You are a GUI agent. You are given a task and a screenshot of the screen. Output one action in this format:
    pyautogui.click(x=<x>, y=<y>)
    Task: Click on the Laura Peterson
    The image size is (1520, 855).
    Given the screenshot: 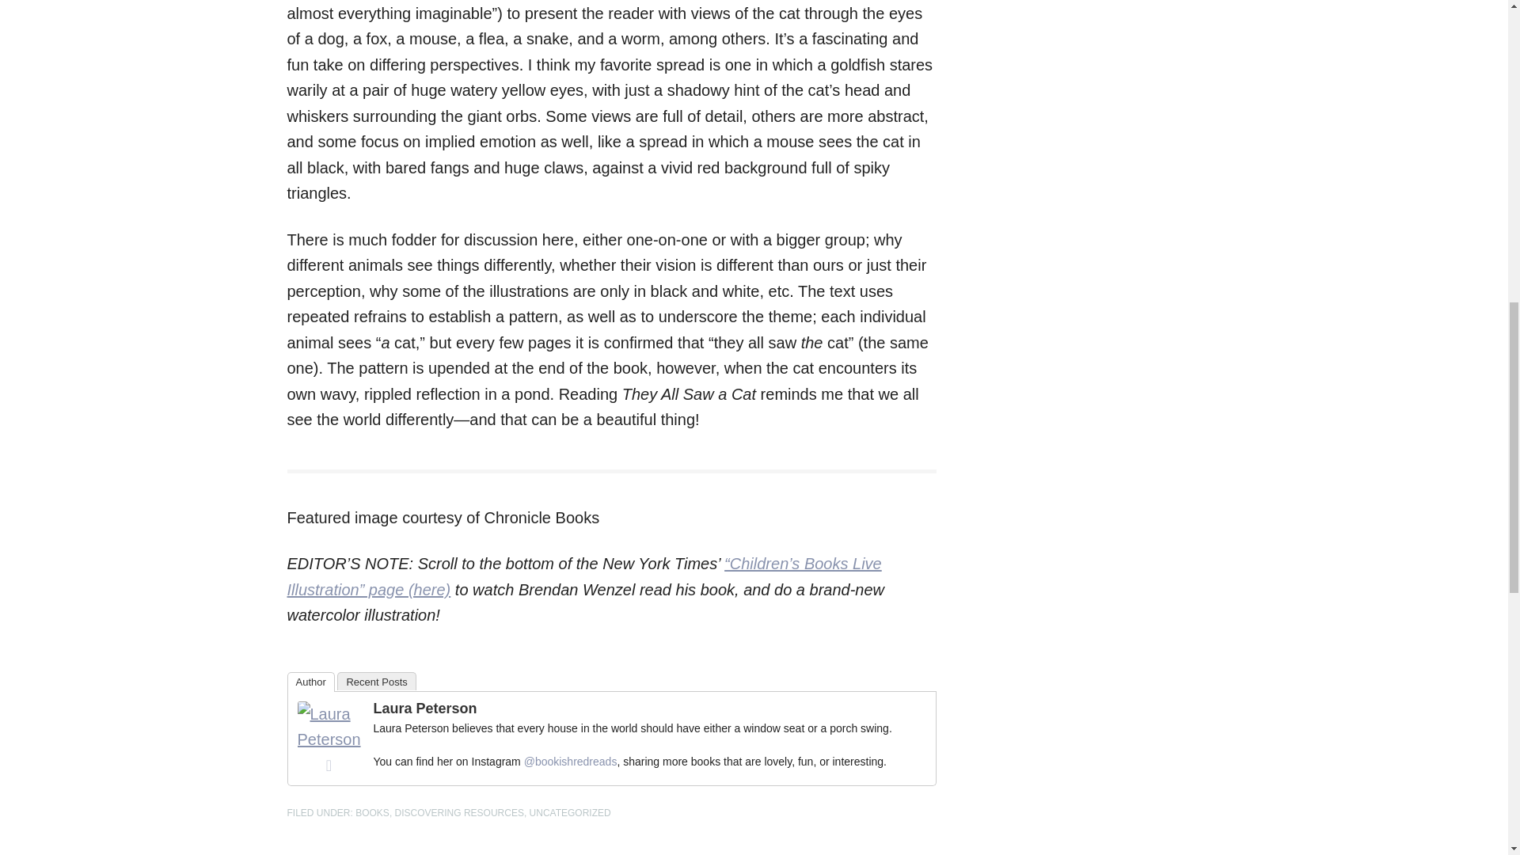 What is the action you would take?
    pyautogui.click(x=425, y=708)
    